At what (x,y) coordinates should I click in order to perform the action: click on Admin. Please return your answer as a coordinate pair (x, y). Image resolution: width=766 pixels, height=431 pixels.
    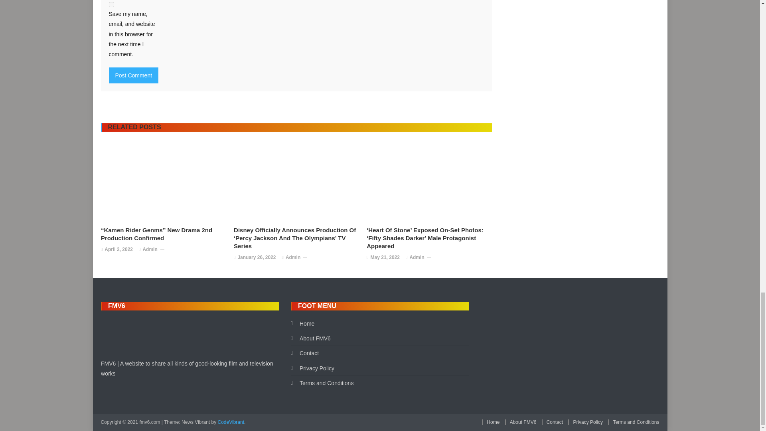
    Looking at the image, I should click on (150, 250).